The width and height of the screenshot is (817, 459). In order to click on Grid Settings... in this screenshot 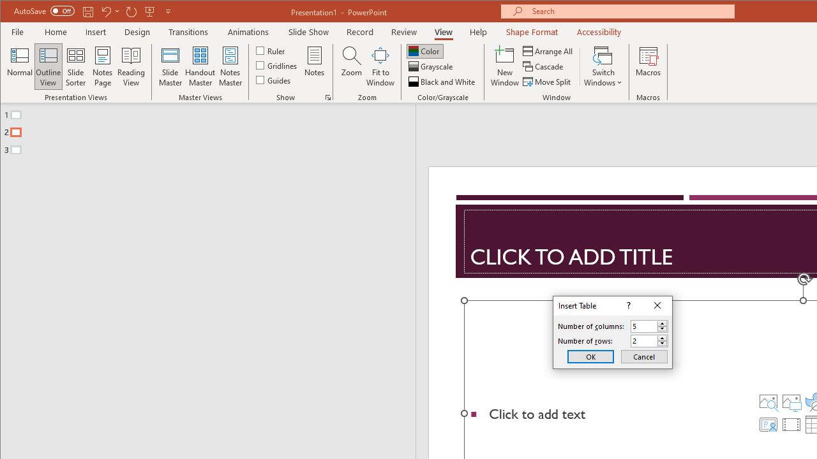, I will do `click(328, 97)`.